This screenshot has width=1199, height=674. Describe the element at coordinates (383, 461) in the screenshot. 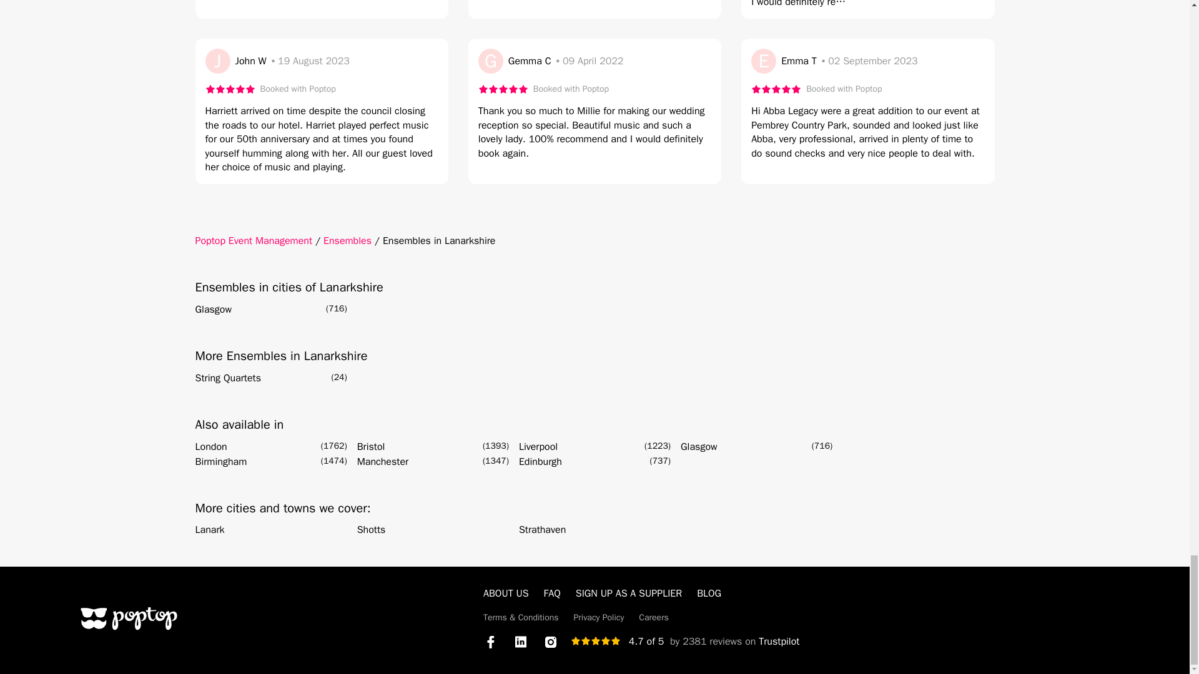

I see `Manchester` at that location.